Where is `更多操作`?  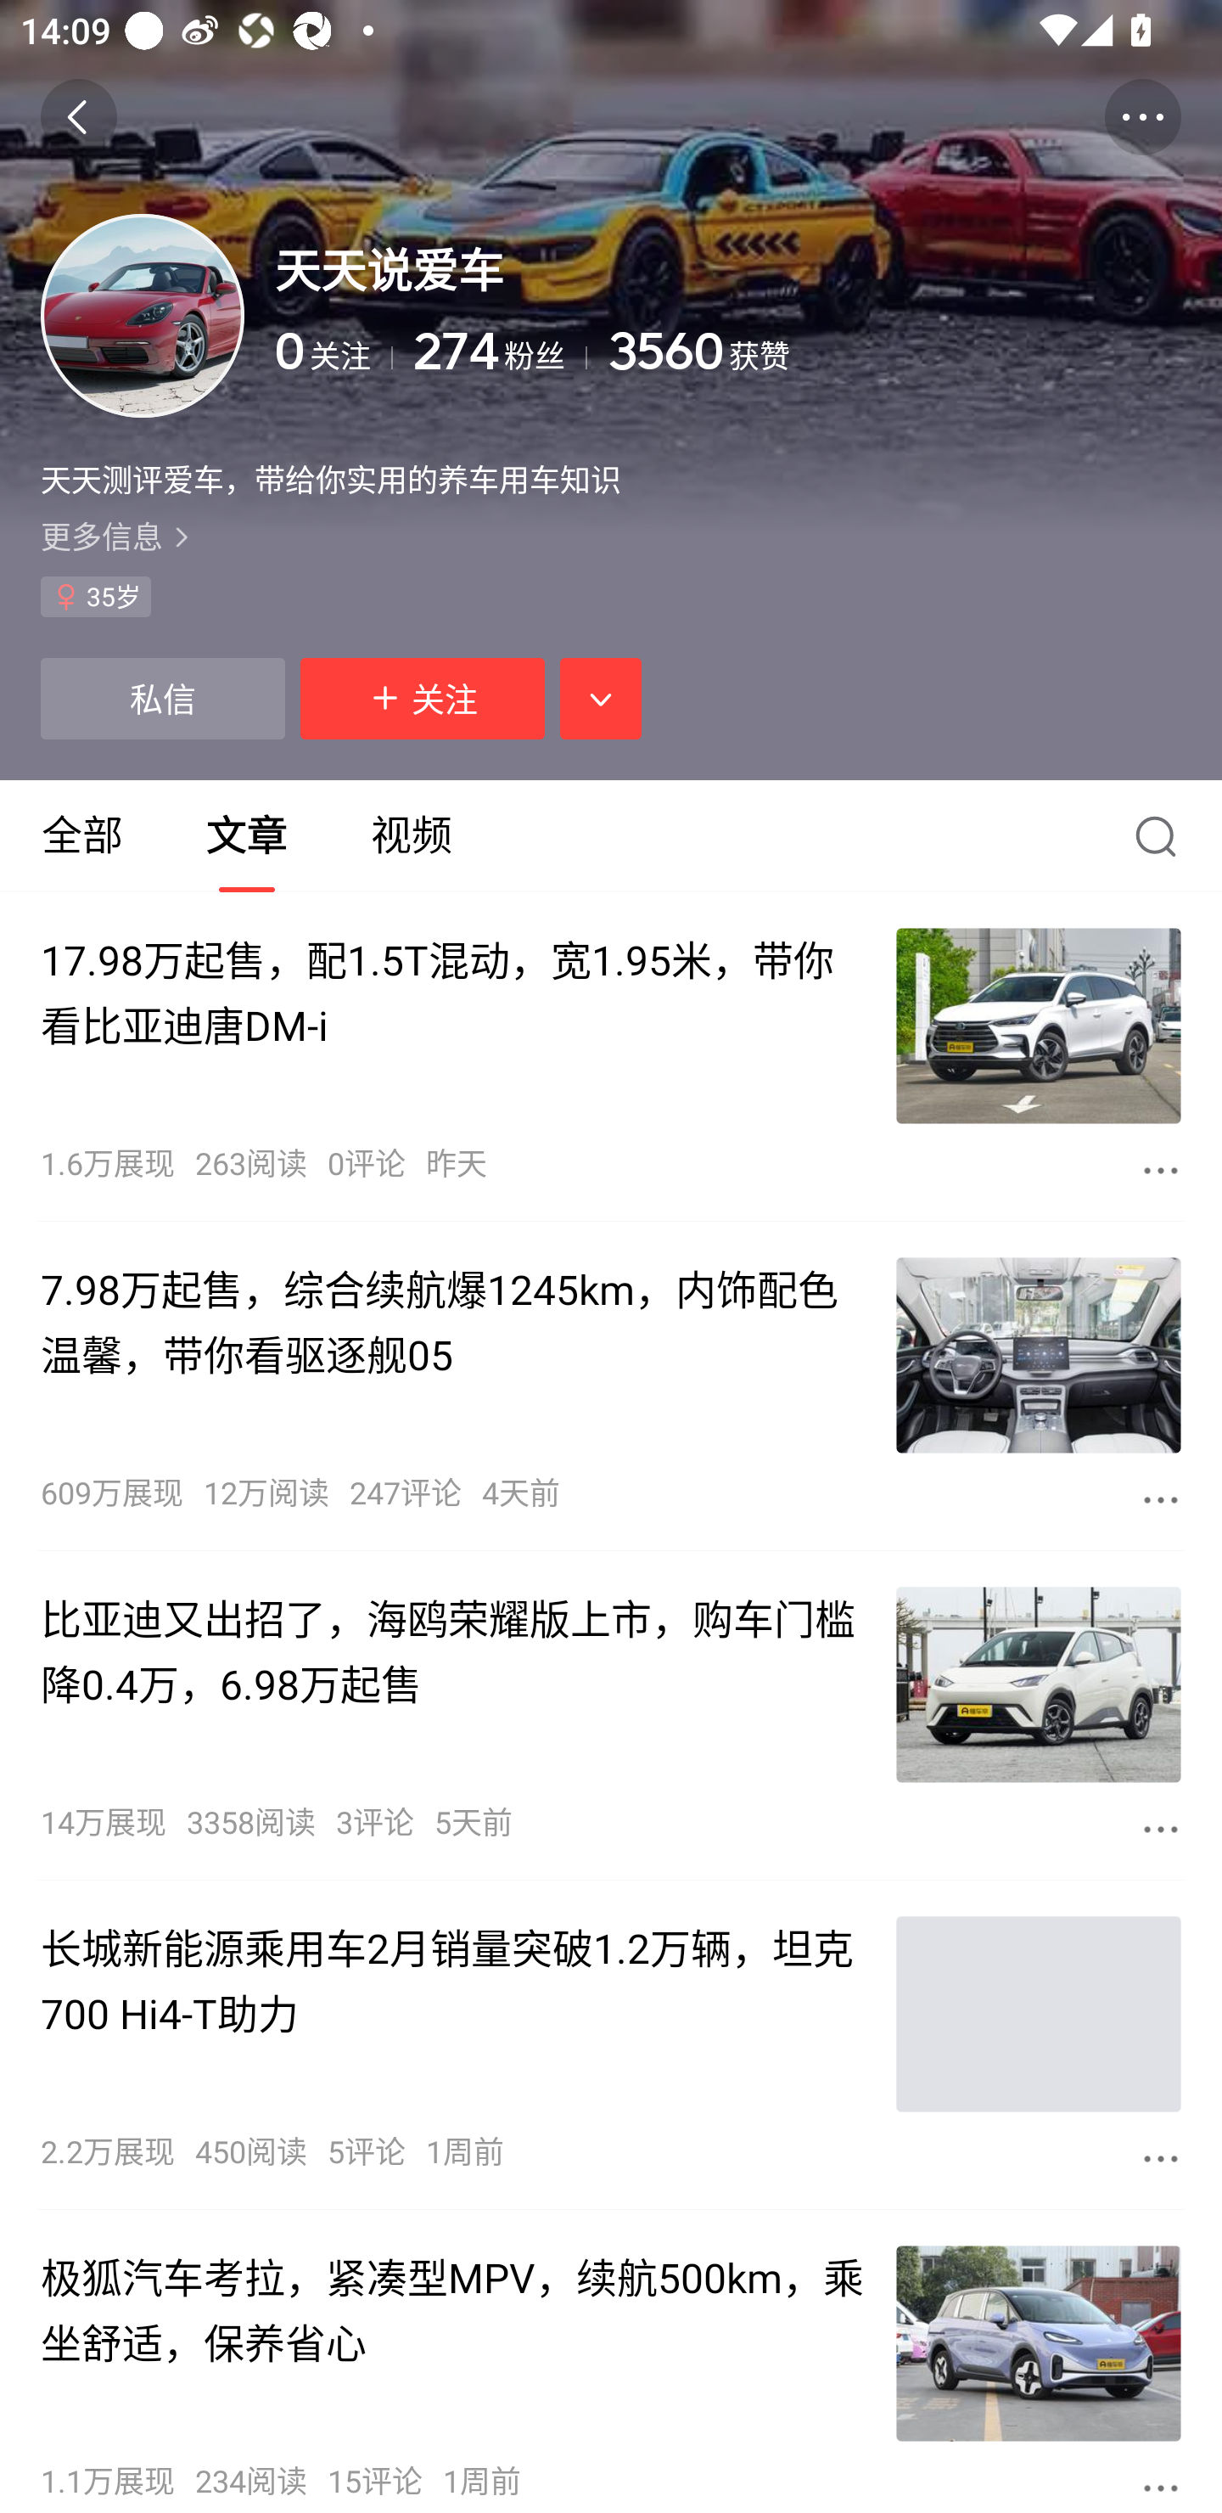
更多操作 is located at coordinates (1142, 117).